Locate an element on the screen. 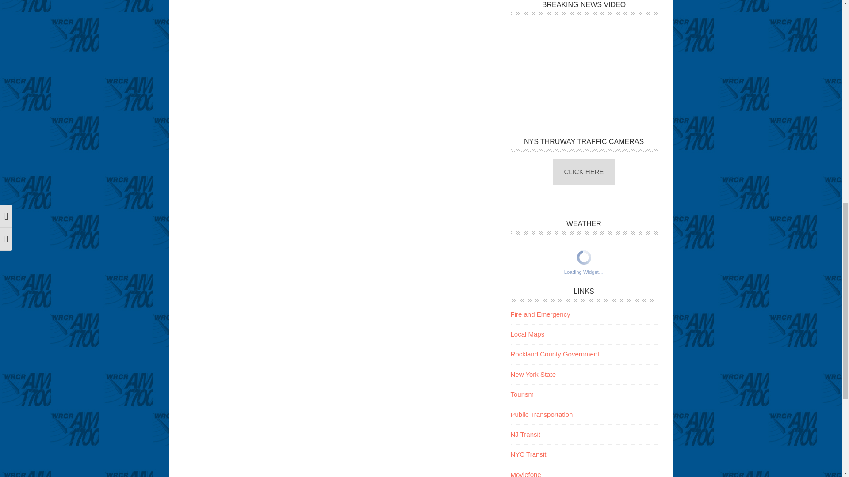 The height and width of the screenshot is (477, 849). Moviefone is located at coordinates (525, 473).